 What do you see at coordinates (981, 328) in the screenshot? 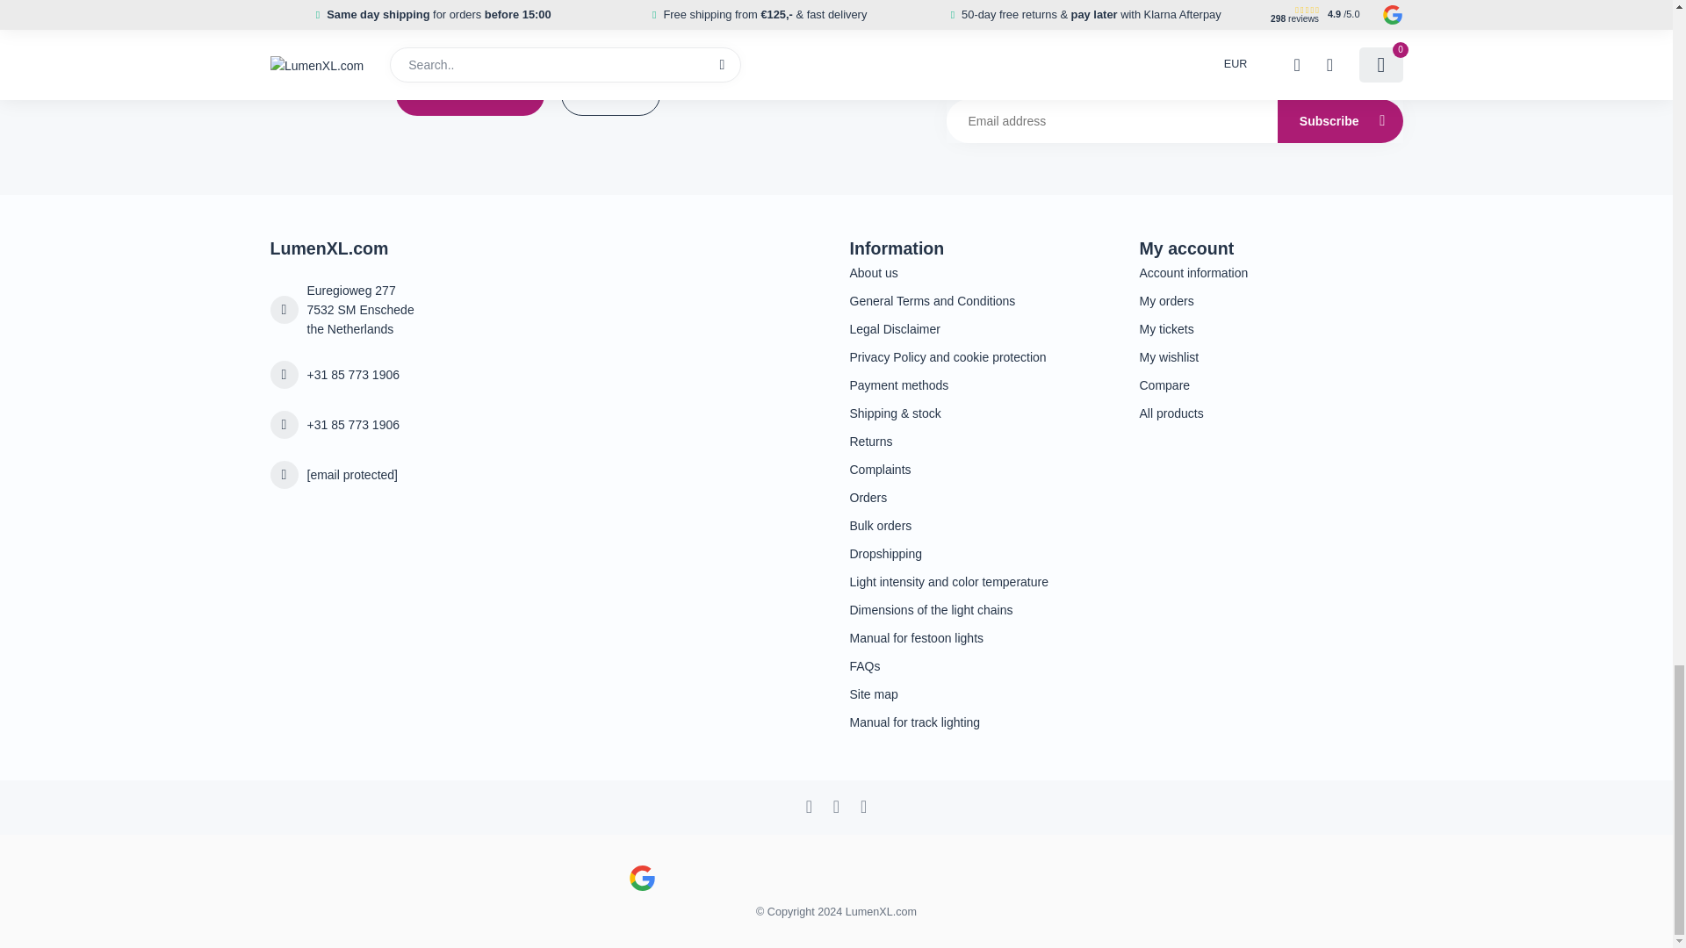
I see `Legal Disclaimer` at bounding box center [981, 328].